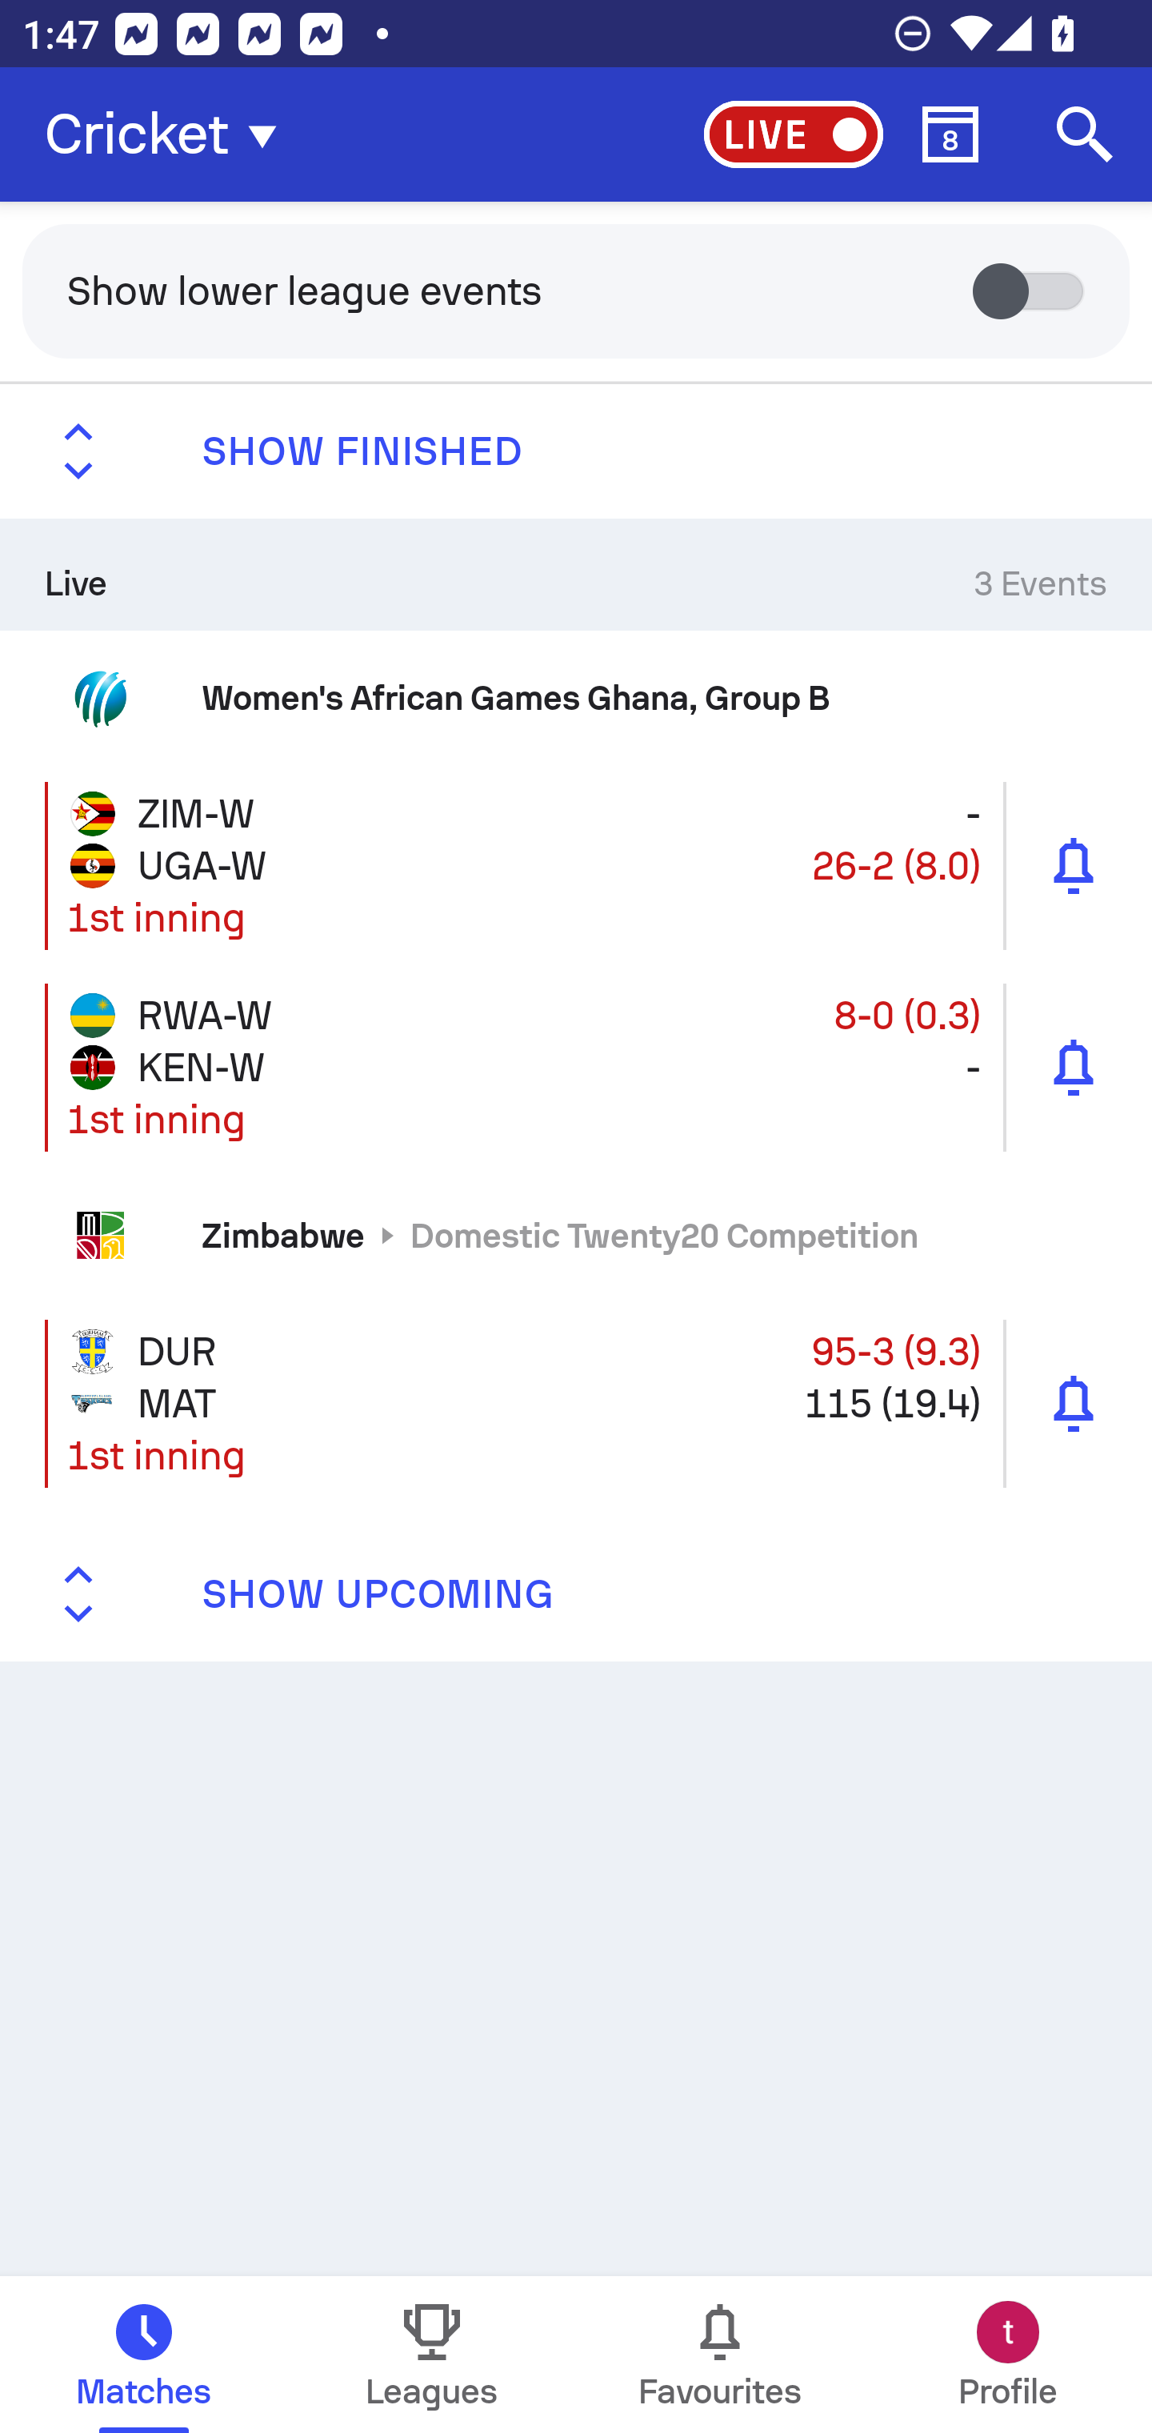  Describe the element at coordinates (576, 696) in the screenshot. I see `Women's African Games Ghana, Group B` at that location.